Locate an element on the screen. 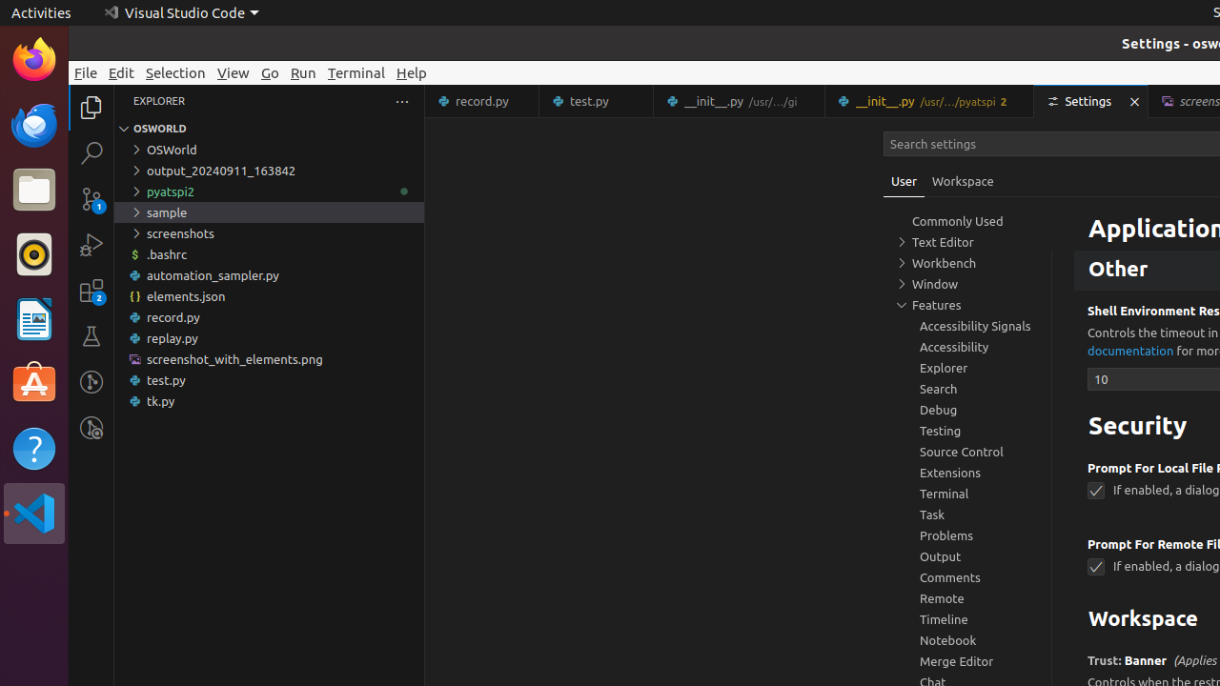  Edit is located at coordinates (122, 72).